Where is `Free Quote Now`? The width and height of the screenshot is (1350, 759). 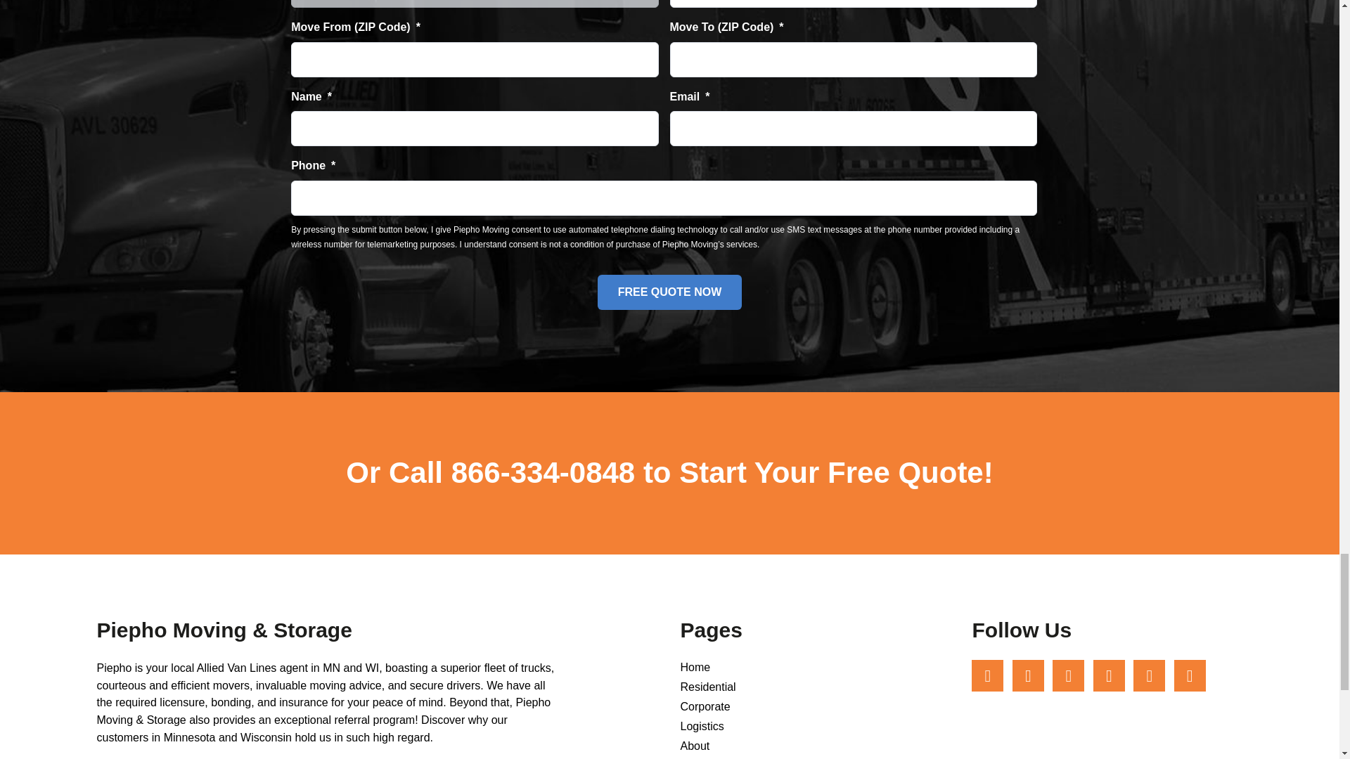 Free Quote Now is located at coordinates (669, 292).